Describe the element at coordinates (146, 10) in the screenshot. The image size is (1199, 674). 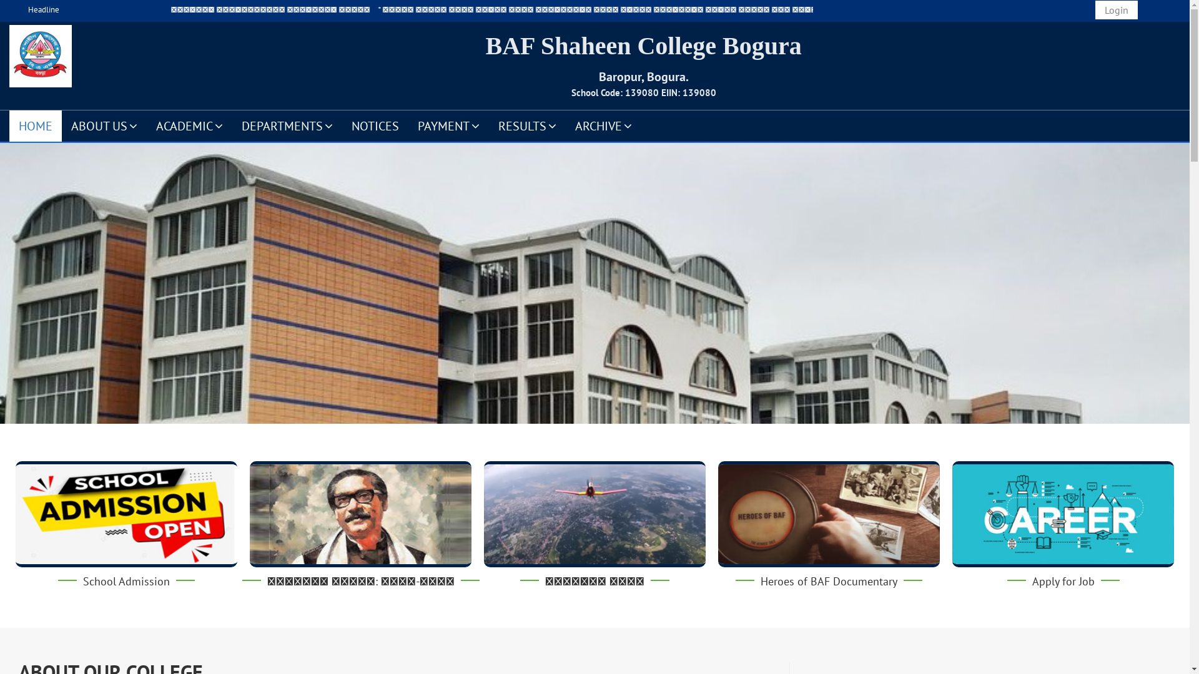
I see `General Notice ::` at that location.